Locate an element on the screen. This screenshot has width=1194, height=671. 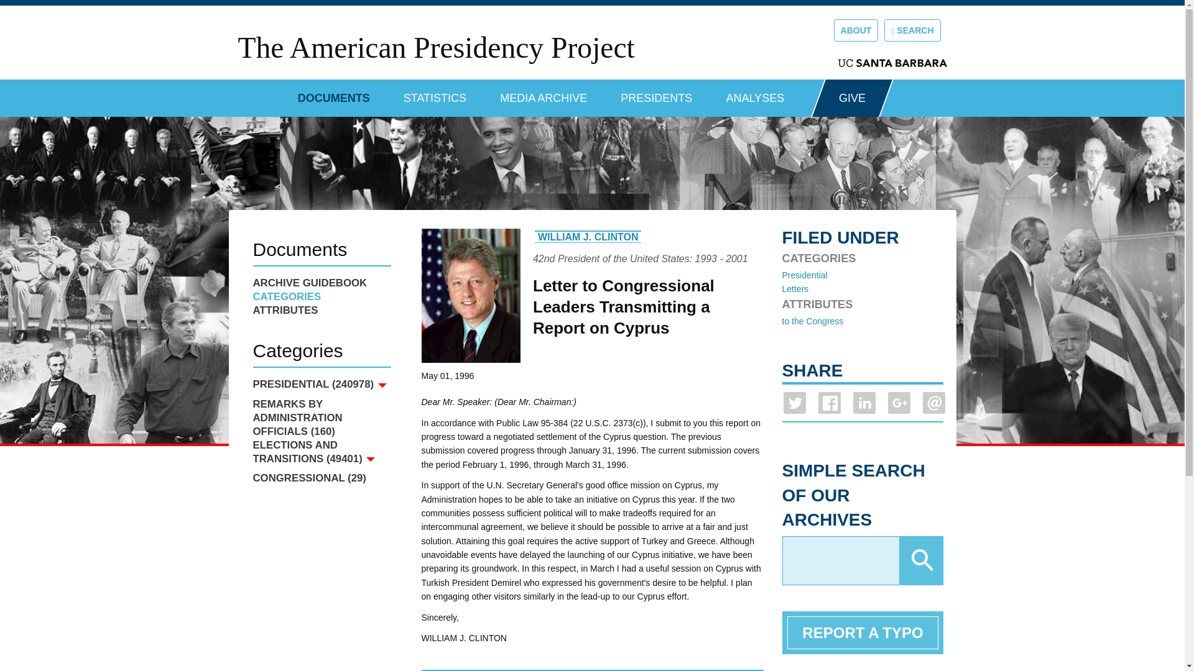
ATTRIBUTES is located at coordinates (321, 311).